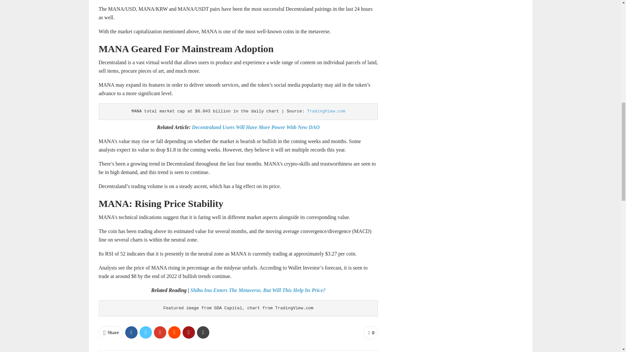 Image resolution: width=626 pixels, height=352 pixels. Describe the element at coordinates (371, 333) in the screenshot. I see `0` at that location.